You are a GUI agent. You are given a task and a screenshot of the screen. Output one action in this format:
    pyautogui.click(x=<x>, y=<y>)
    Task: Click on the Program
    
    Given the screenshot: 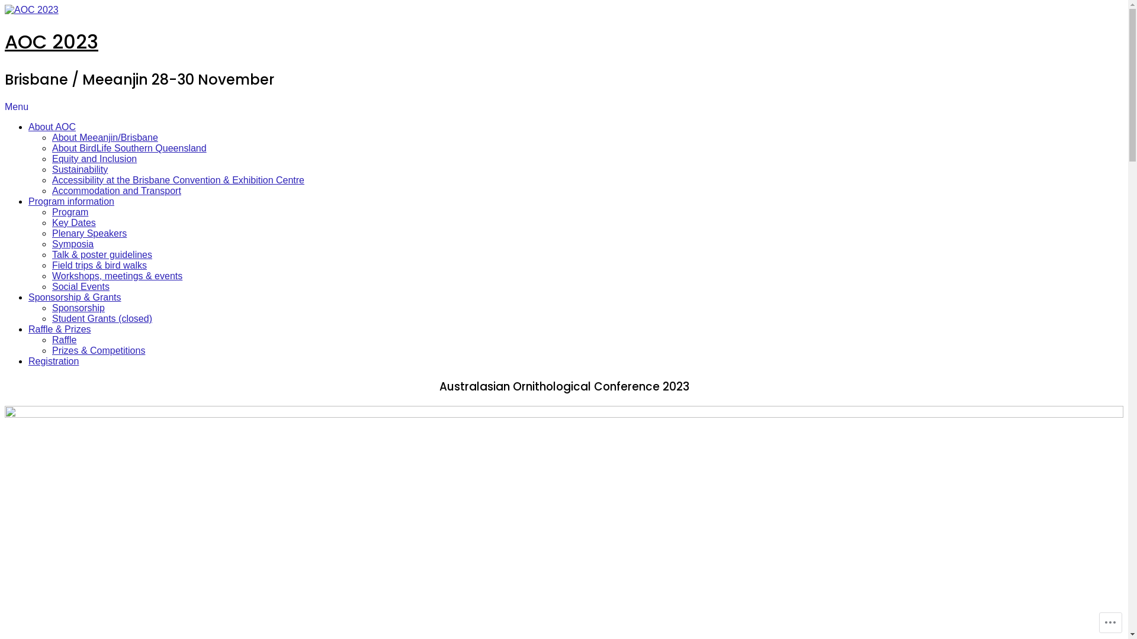 What is the action you would take?
    pyautogui.click(x=70, y=212)
    